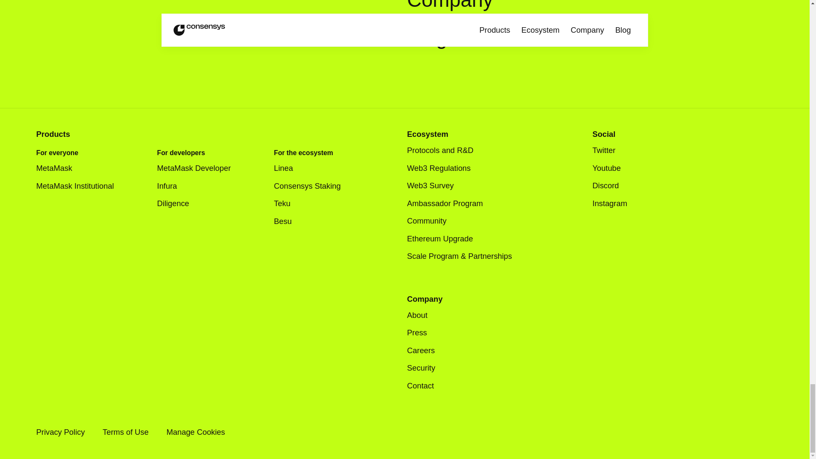 The image size is (816, 459). I want to click on Consensys Staking, so click(308, 186).